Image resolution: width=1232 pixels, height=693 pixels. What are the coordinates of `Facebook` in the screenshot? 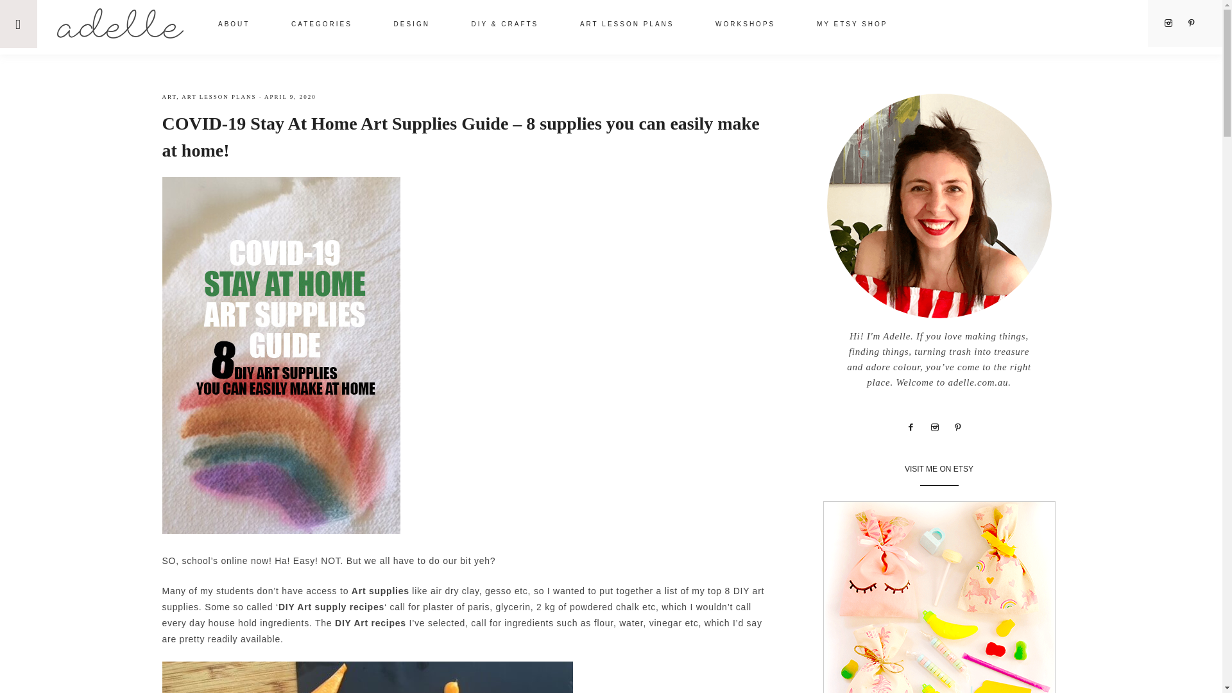 It's located at (915, 426).